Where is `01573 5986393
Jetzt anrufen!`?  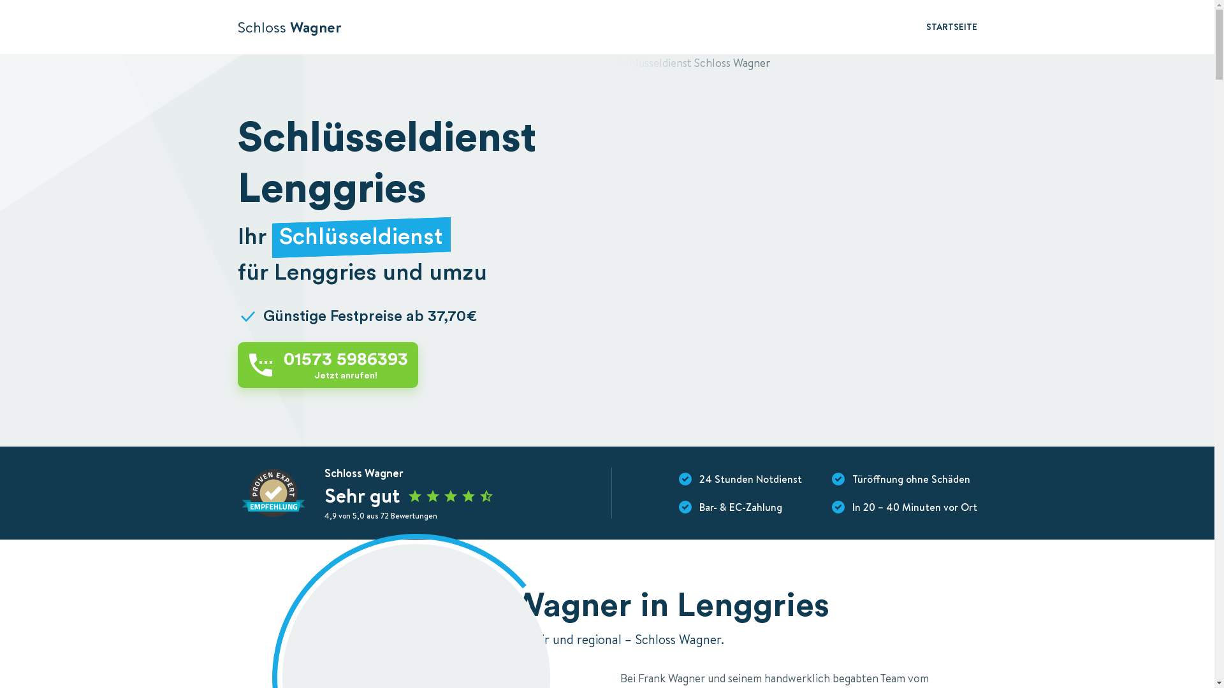 01573 5986393
Jetzt anrufen! is located at coordinates (328, 366).